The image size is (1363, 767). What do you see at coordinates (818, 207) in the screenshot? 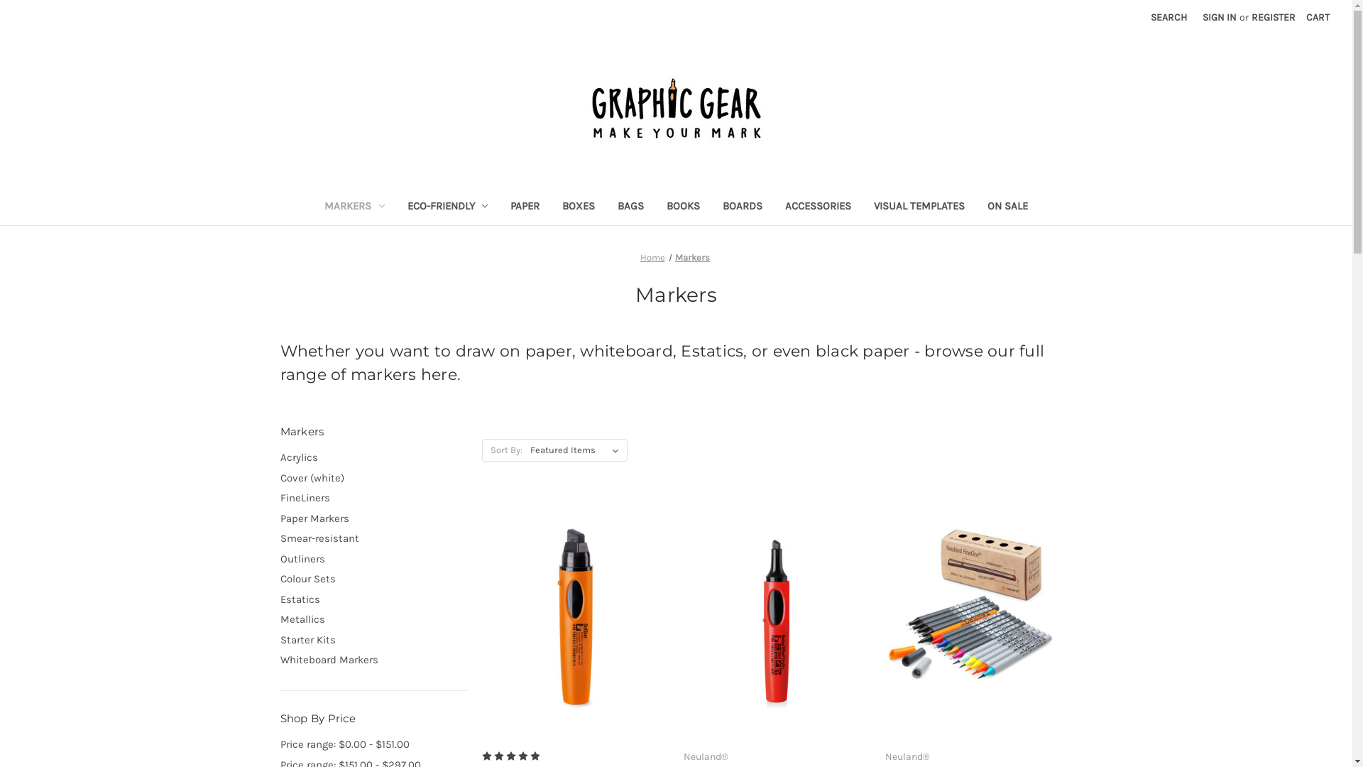
I see `ACCESSORIES` at bounding box center [818, 207].